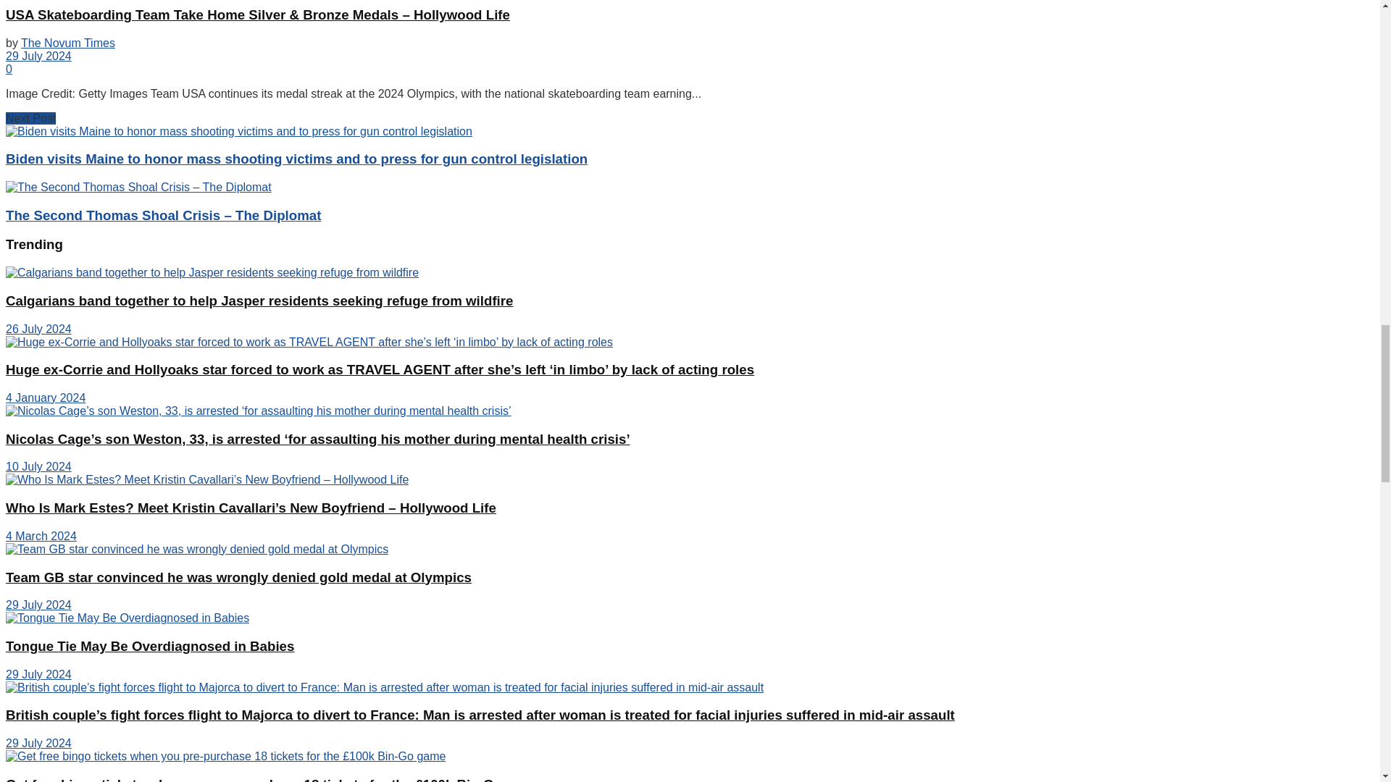 This screenshot has width=1391, height=782. Describe the element at coordinates (127, 618) in the screenshot. I see `Tongue Tie May Be Overdiagnosed in Babies` at that location.